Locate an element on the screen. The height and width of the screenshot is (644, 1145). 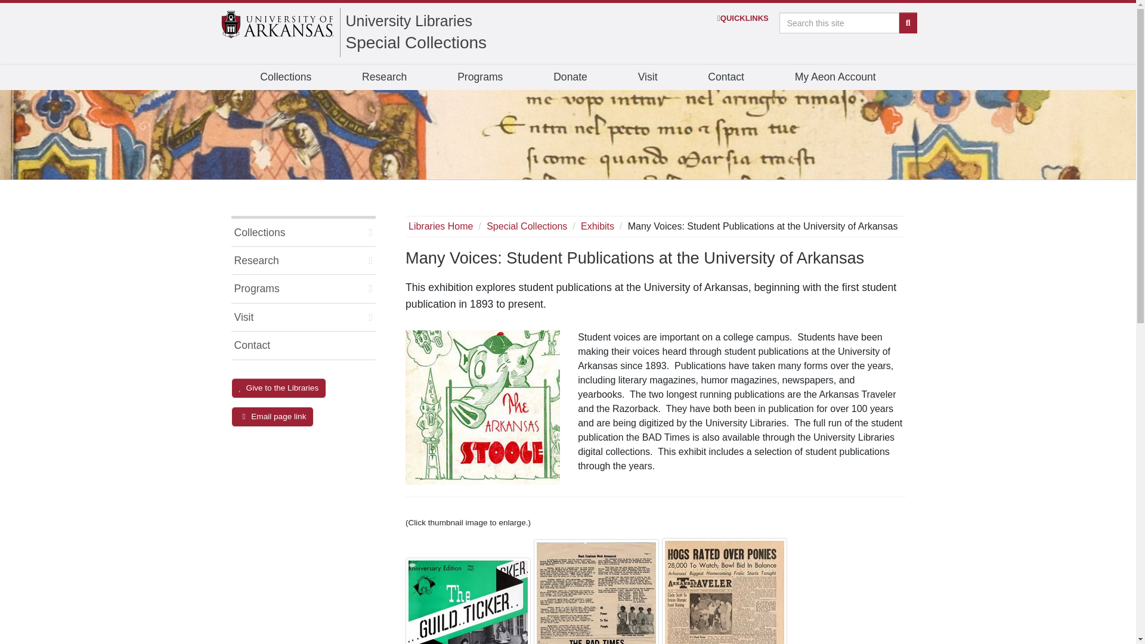
Libraries Home is located at coordinates (440, 226).